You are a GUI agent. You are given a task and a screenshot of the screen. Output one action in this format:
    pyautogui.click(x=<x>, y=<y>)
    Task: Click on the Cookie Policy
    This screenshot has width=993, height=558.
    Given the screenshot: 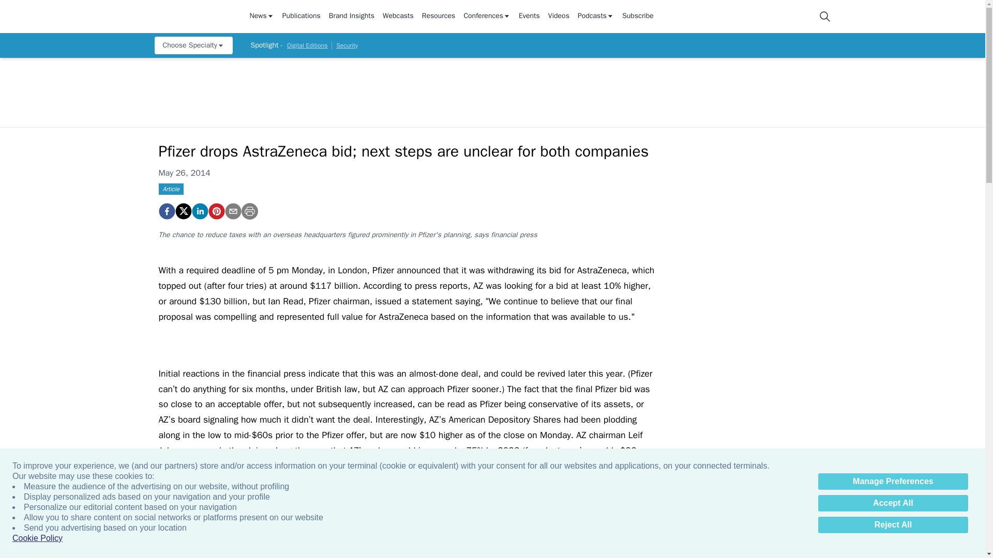 What is the action you would take?
    pyautogui.click(x=37, y=538)
    